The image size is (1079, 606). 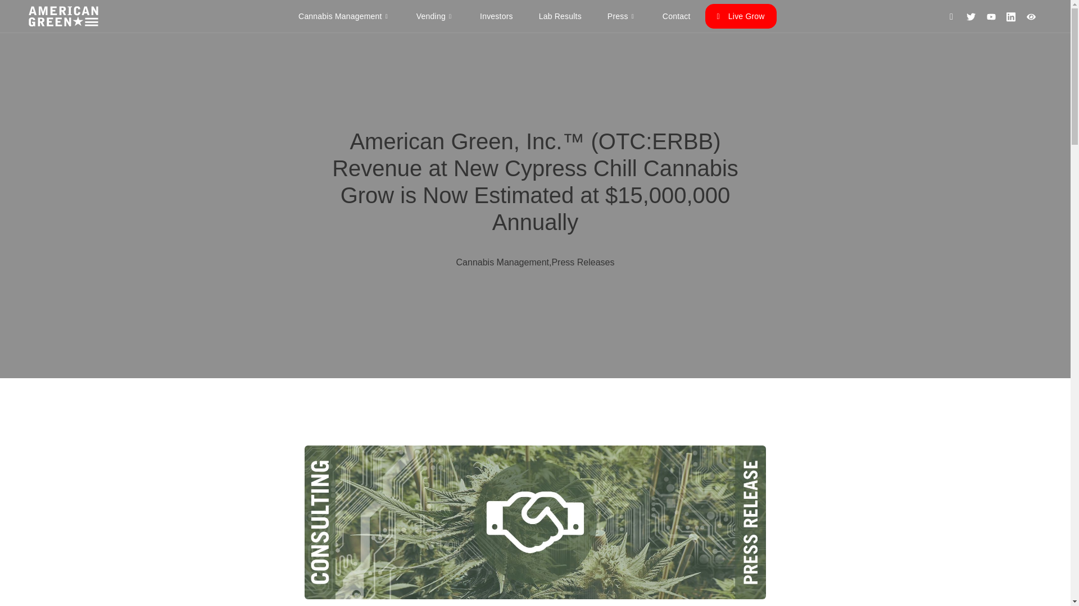 I want to click on Lab Results, so click(x=560, y=16).